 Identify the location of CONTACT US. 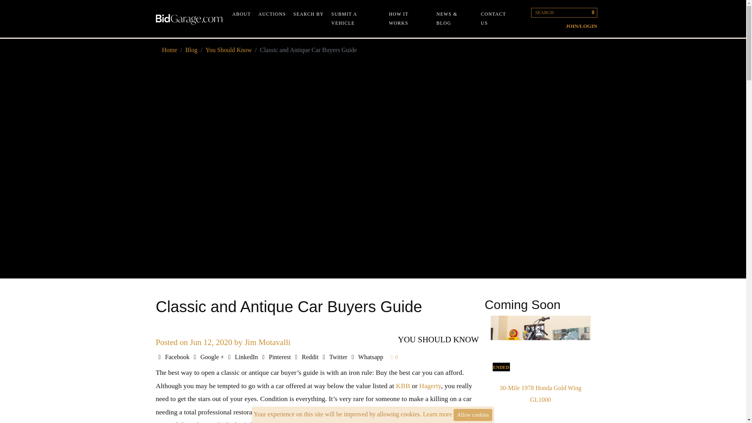
(497, 19).